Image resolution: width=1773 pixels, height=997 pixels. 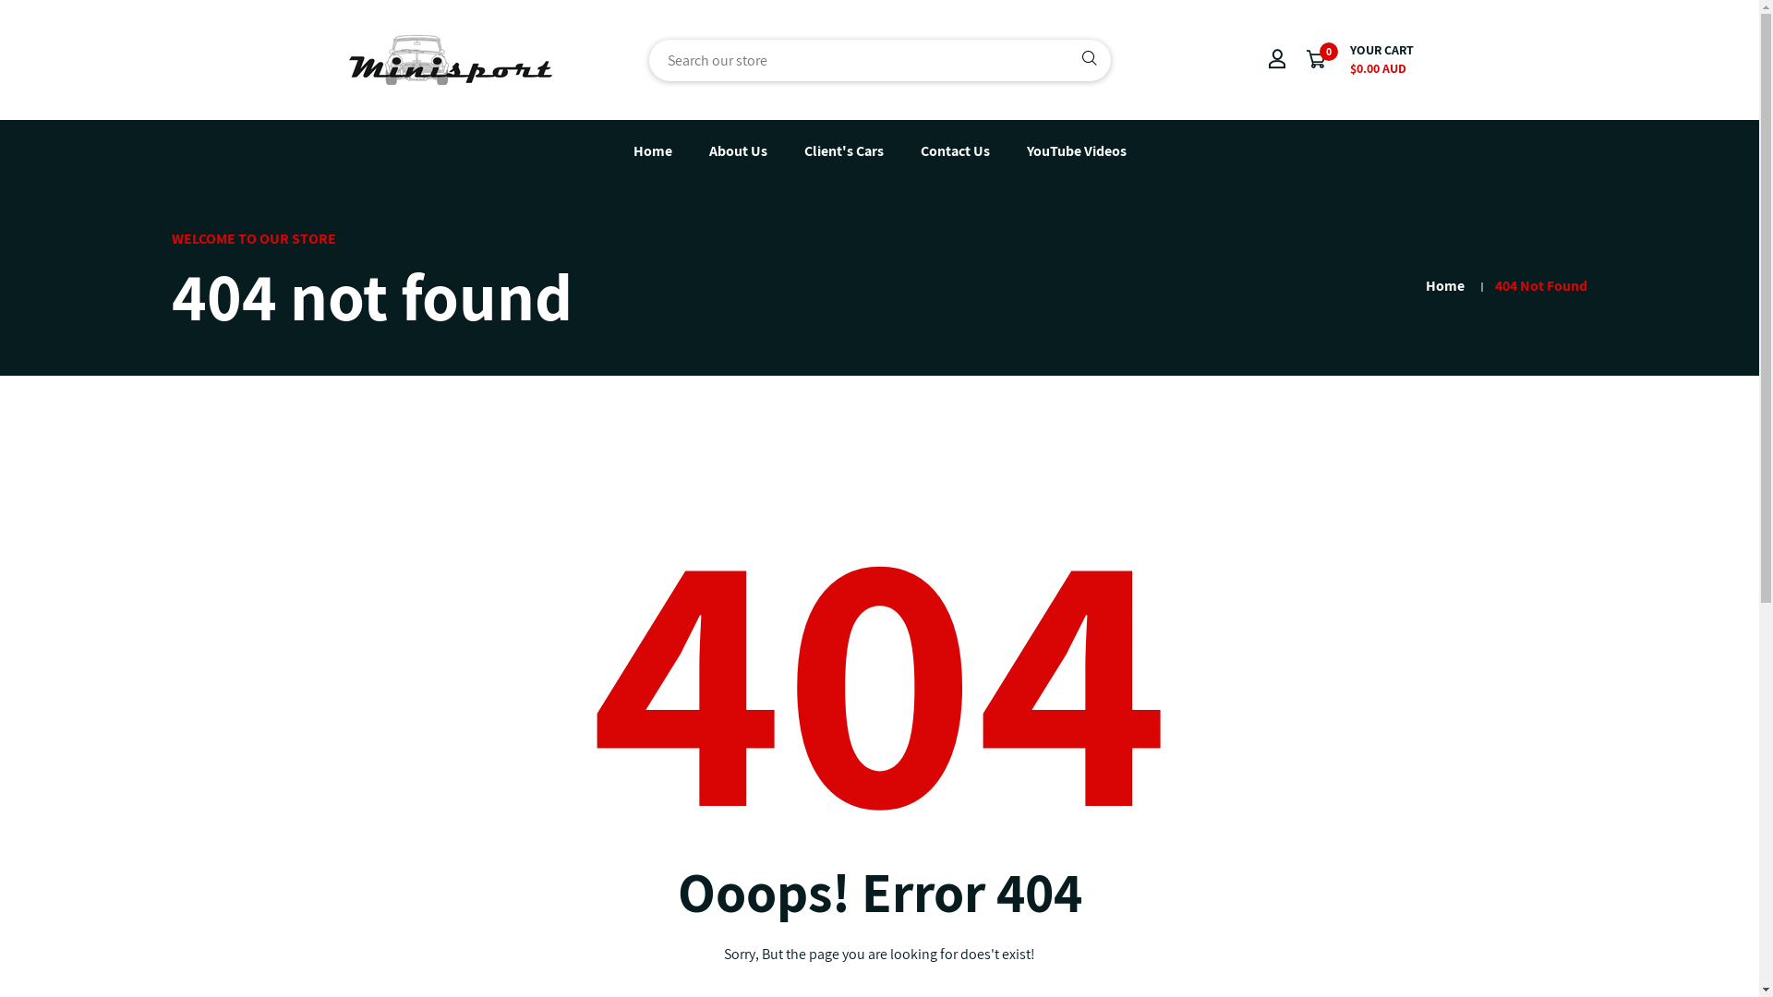 I want to click on Contact Us, so click(x=955, y=151).